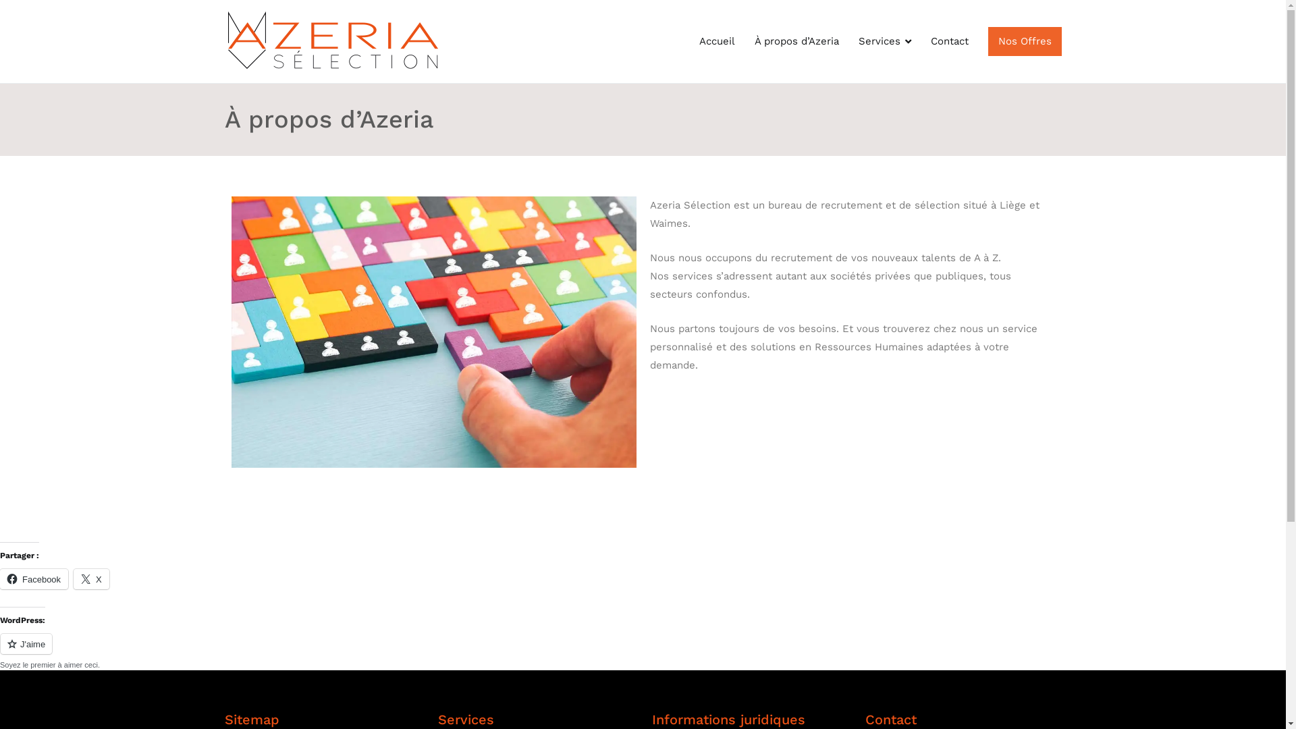  What do you see at coordinates (643, 652) in the screenshot?
I see `Like or Reblog` at bounding box center [643, 652].